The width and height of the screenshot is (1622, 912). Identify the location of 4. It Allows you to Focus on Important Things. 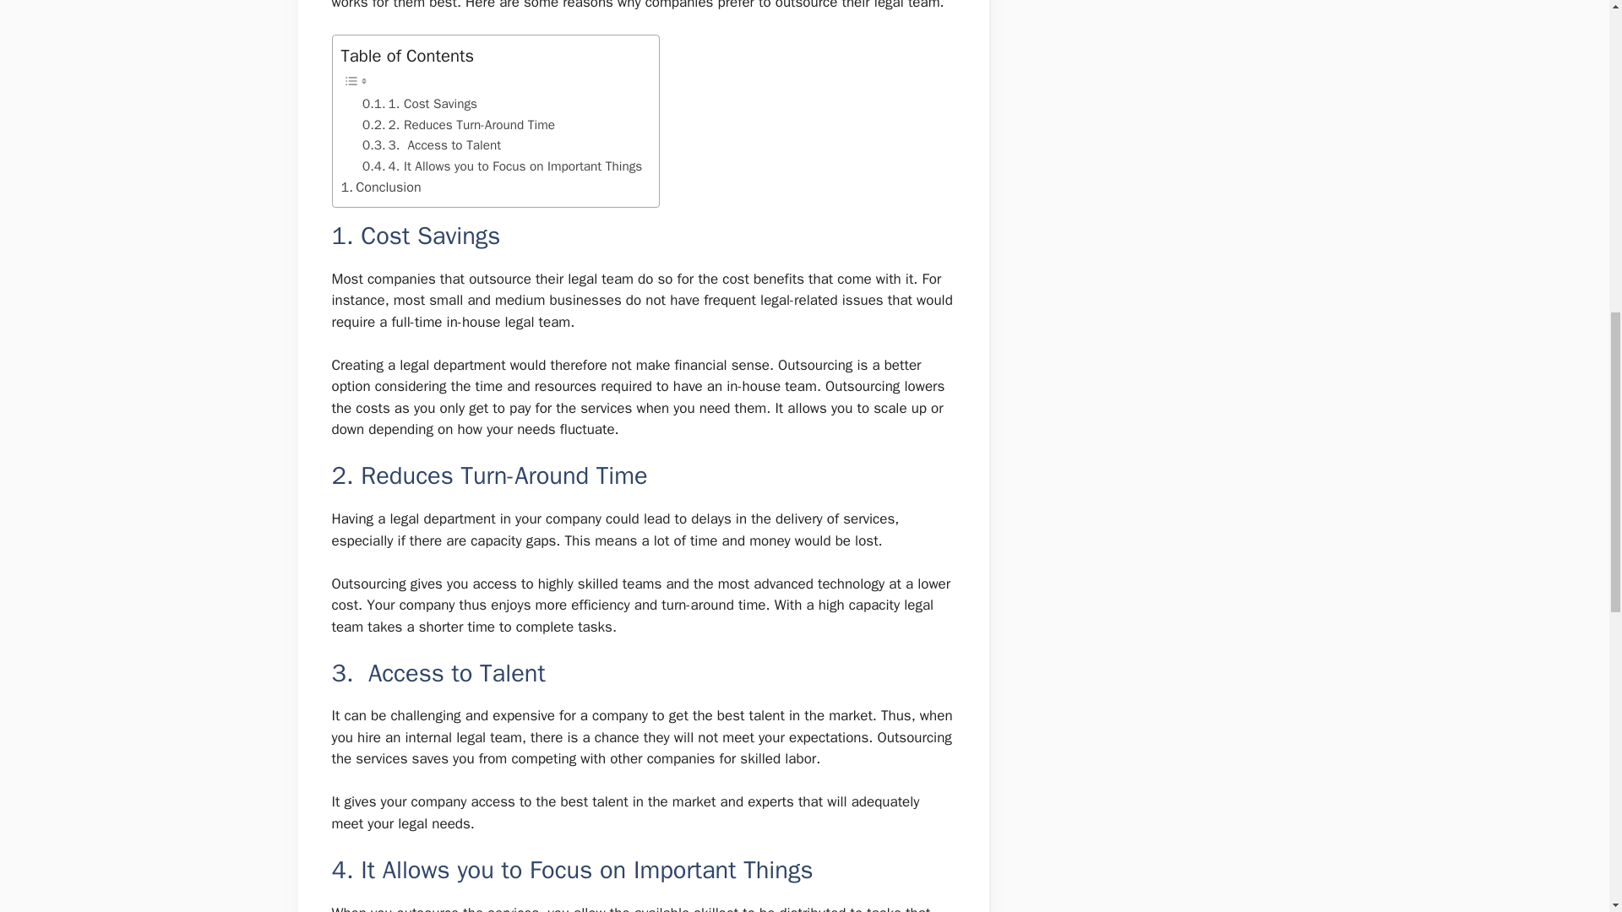
(502, 166).